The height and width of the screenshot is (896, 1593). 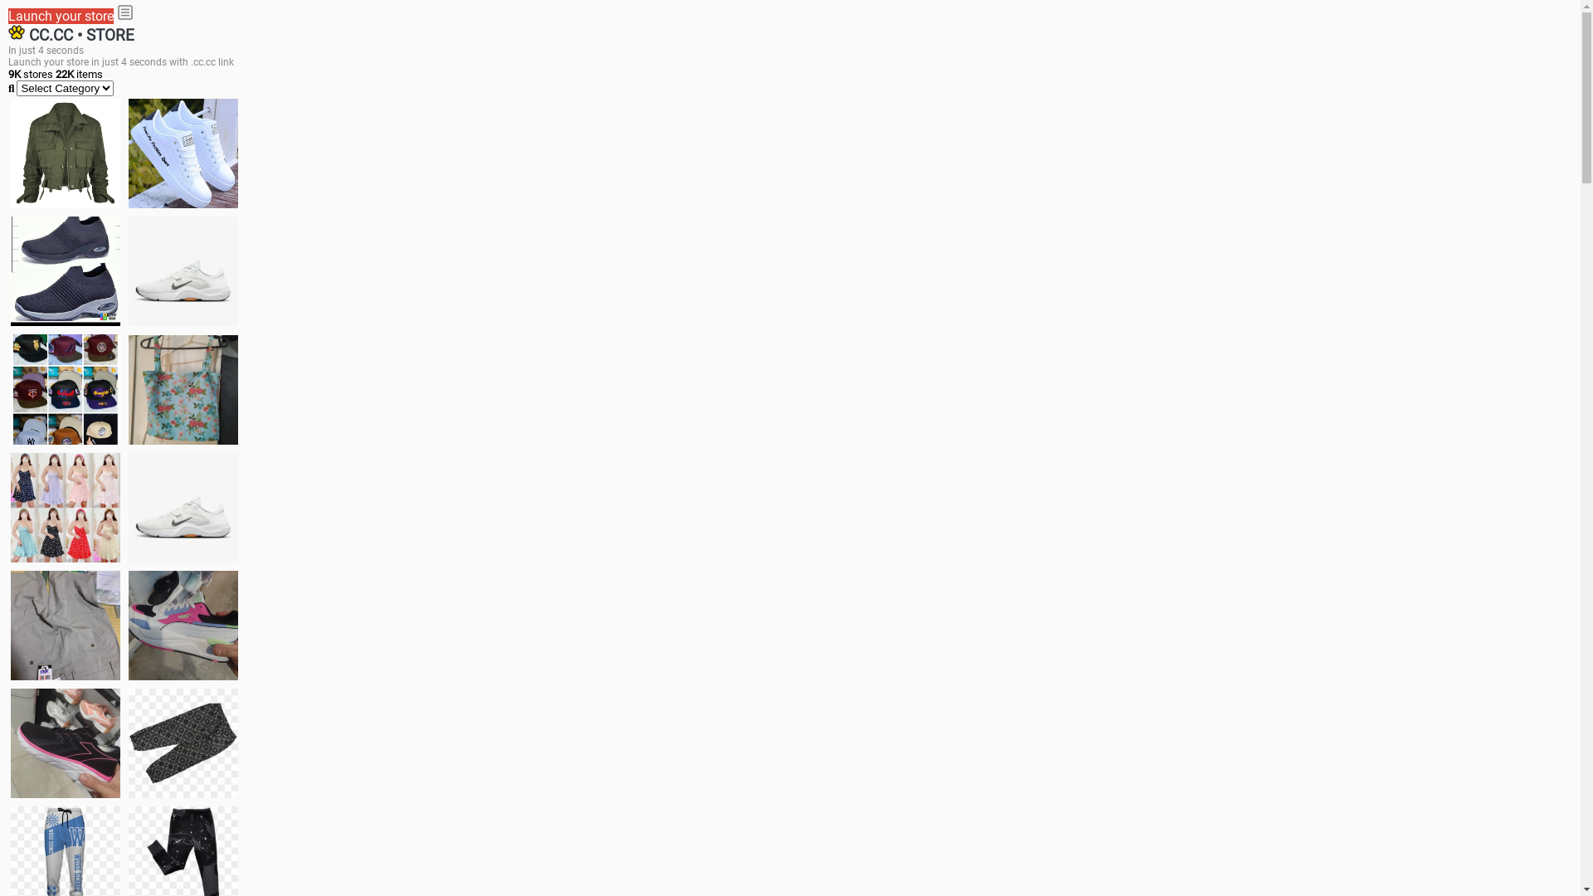 I want to click on Dress/square nect top, so click(x=66, y=508).